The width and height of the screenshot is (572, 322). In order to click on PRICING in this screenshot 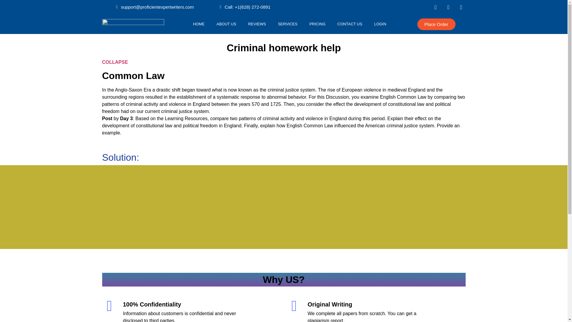, I will do `click(317, 24)`.